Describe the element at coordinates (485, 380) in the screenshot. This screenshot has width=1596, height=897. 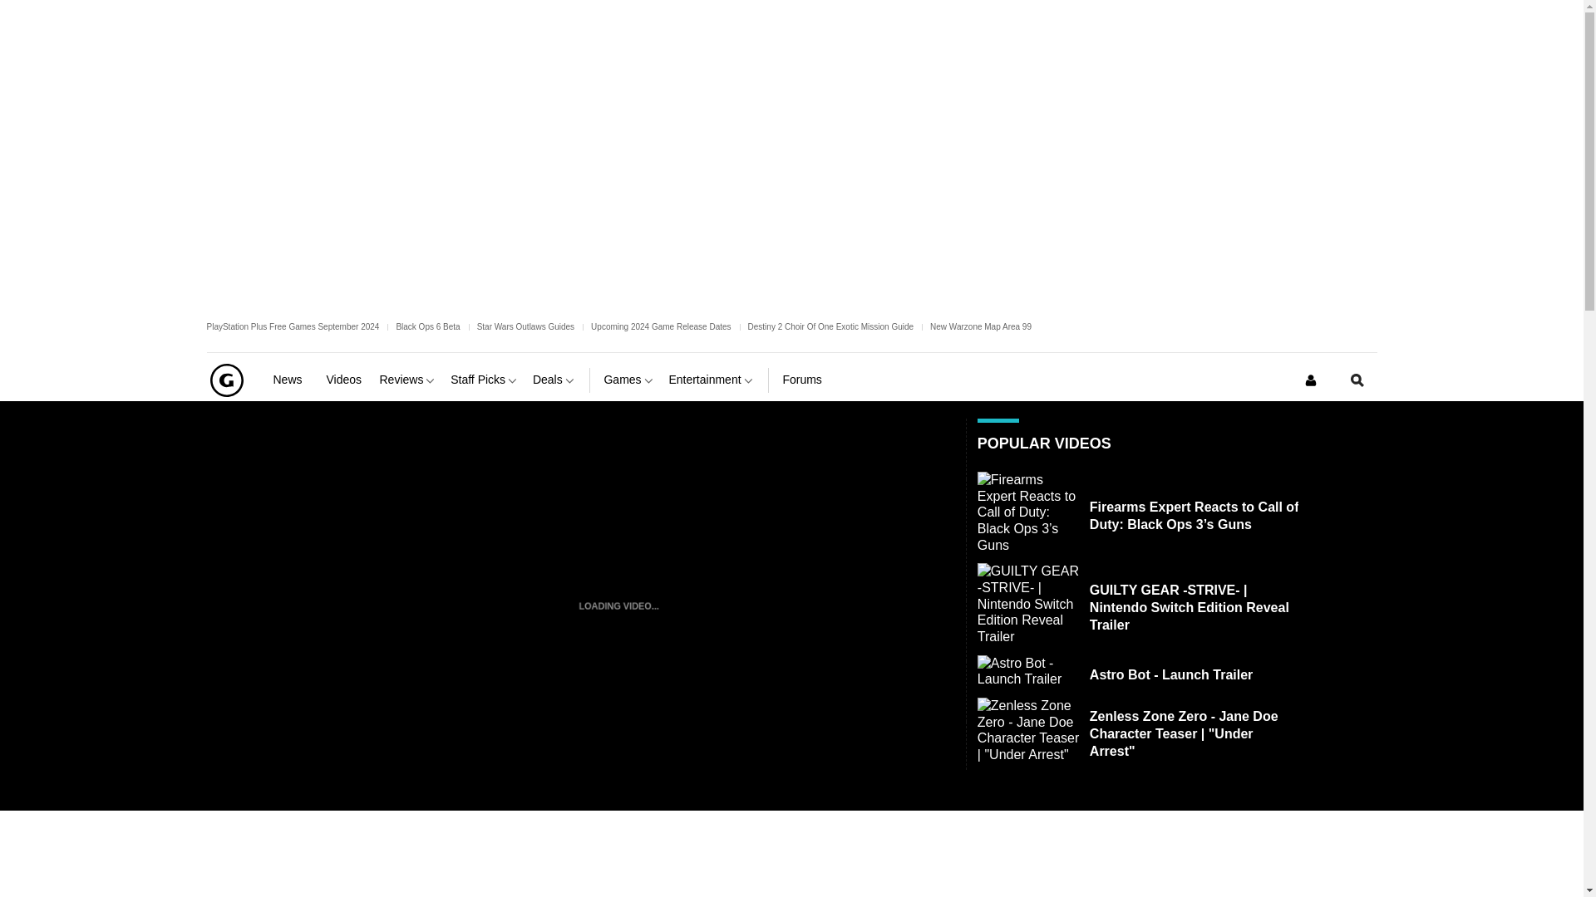
I see `Staff Picks` at that location.